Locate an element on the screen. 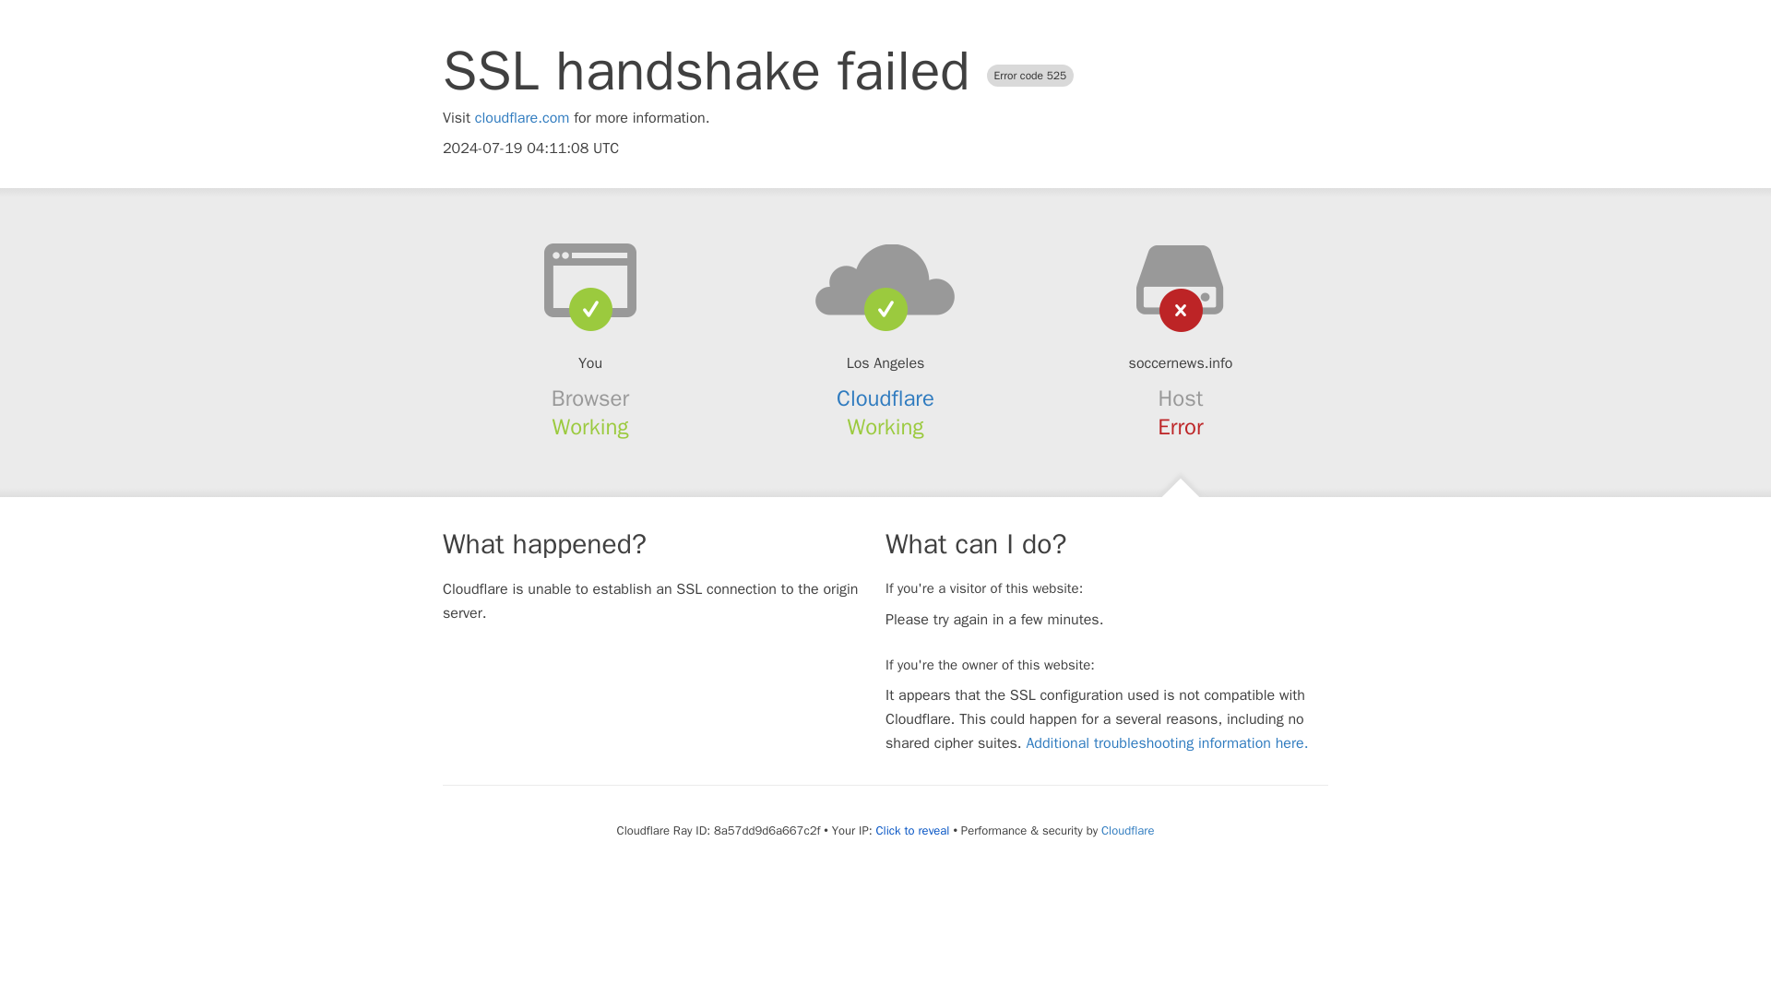 The width and height of the screenshot is (1771, 996). Additional troubleshooting information here. is located at coordinates (1166, 743).